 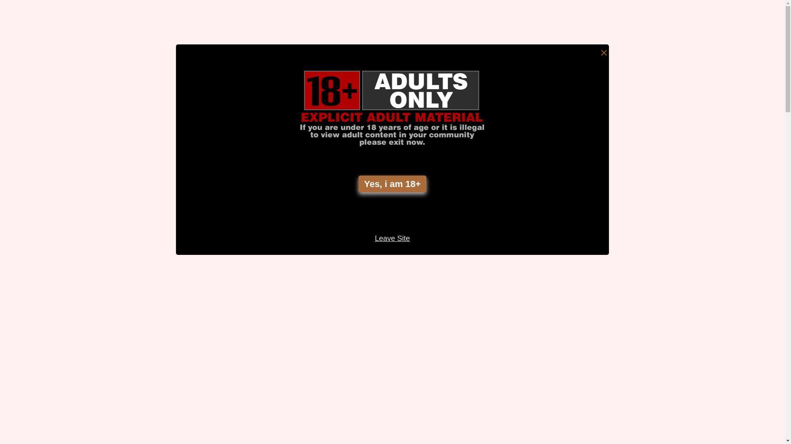 I want to click on Login, so click(x=384, y=15).